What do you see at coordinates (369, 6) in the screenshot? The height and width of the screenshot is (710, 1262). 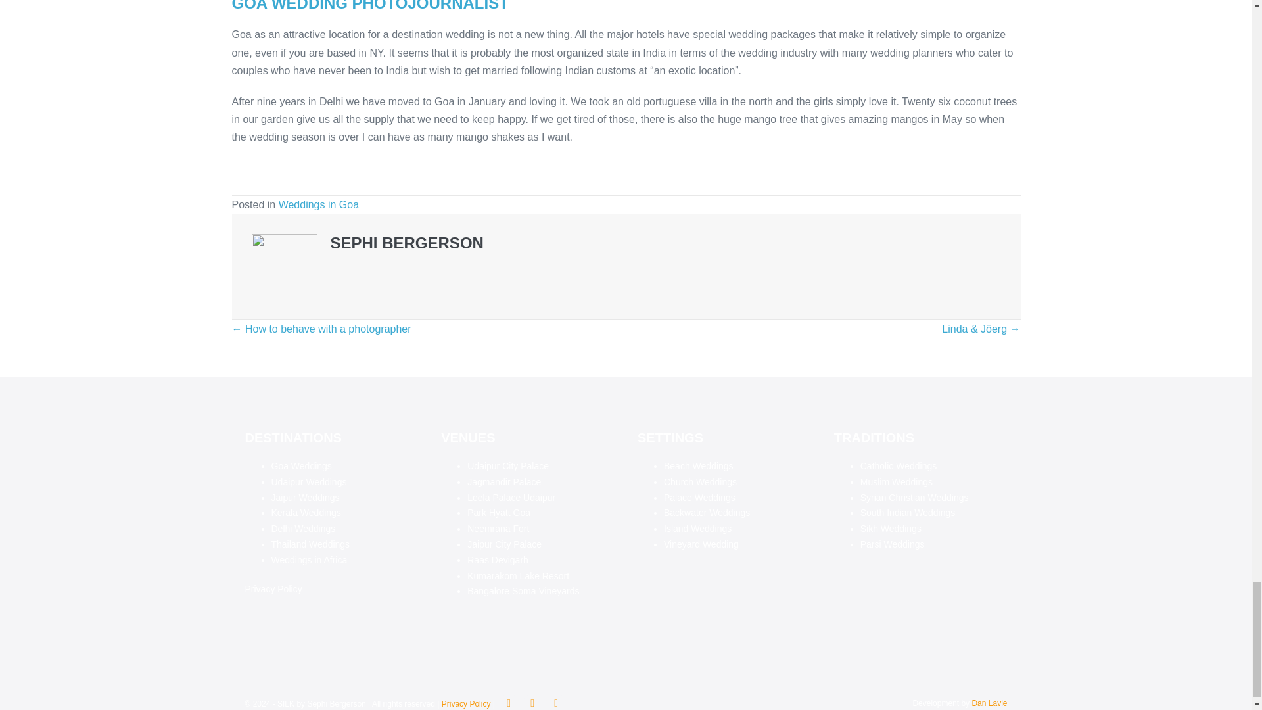 I see `GOA WEDDING PHOTOJOURNALIST` at bounding box center [369, 6].